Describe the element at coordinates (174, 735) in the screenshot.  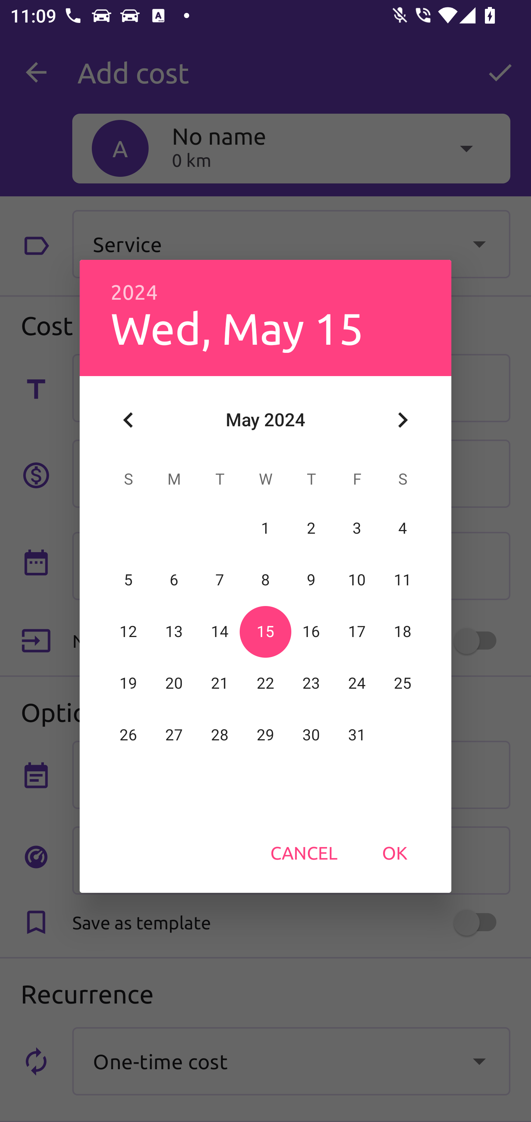
I see `27 27 May 2024` at that location.